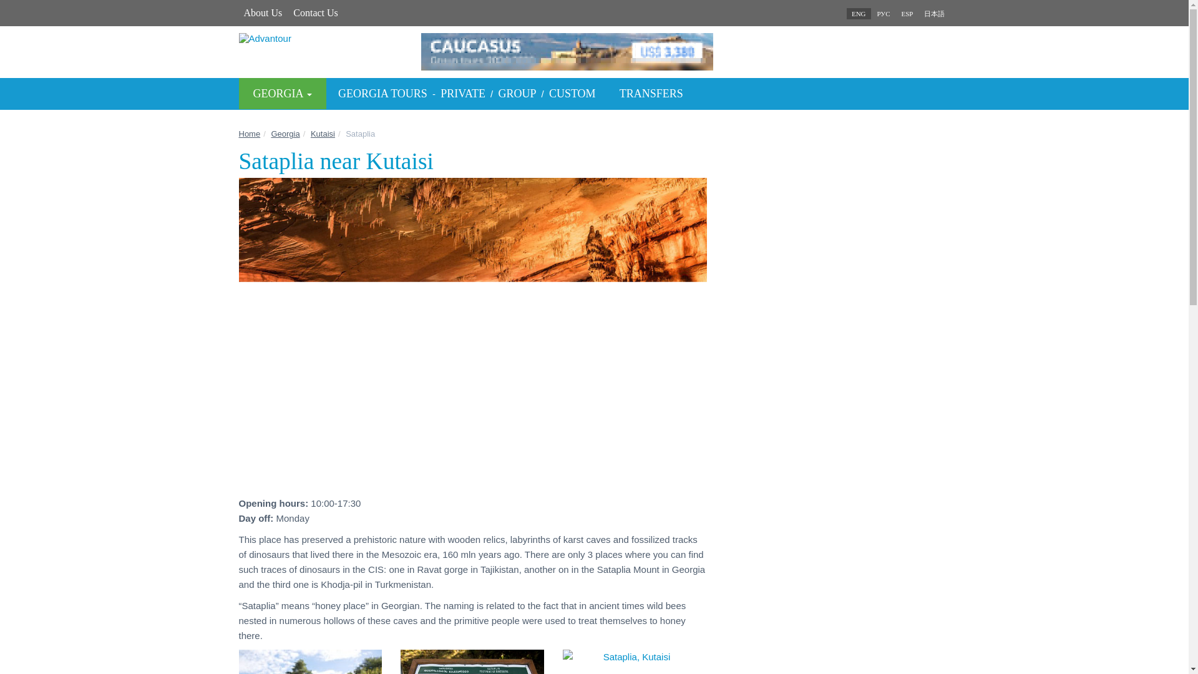  I want to click on TRANSFERS, so click(651, 94).